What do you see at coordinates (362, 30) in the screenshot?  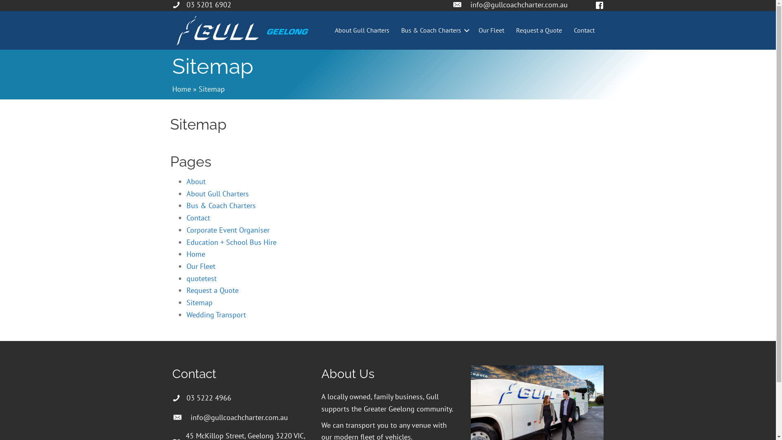 I see `About Gull Charters` at bounding box center [362, 30].